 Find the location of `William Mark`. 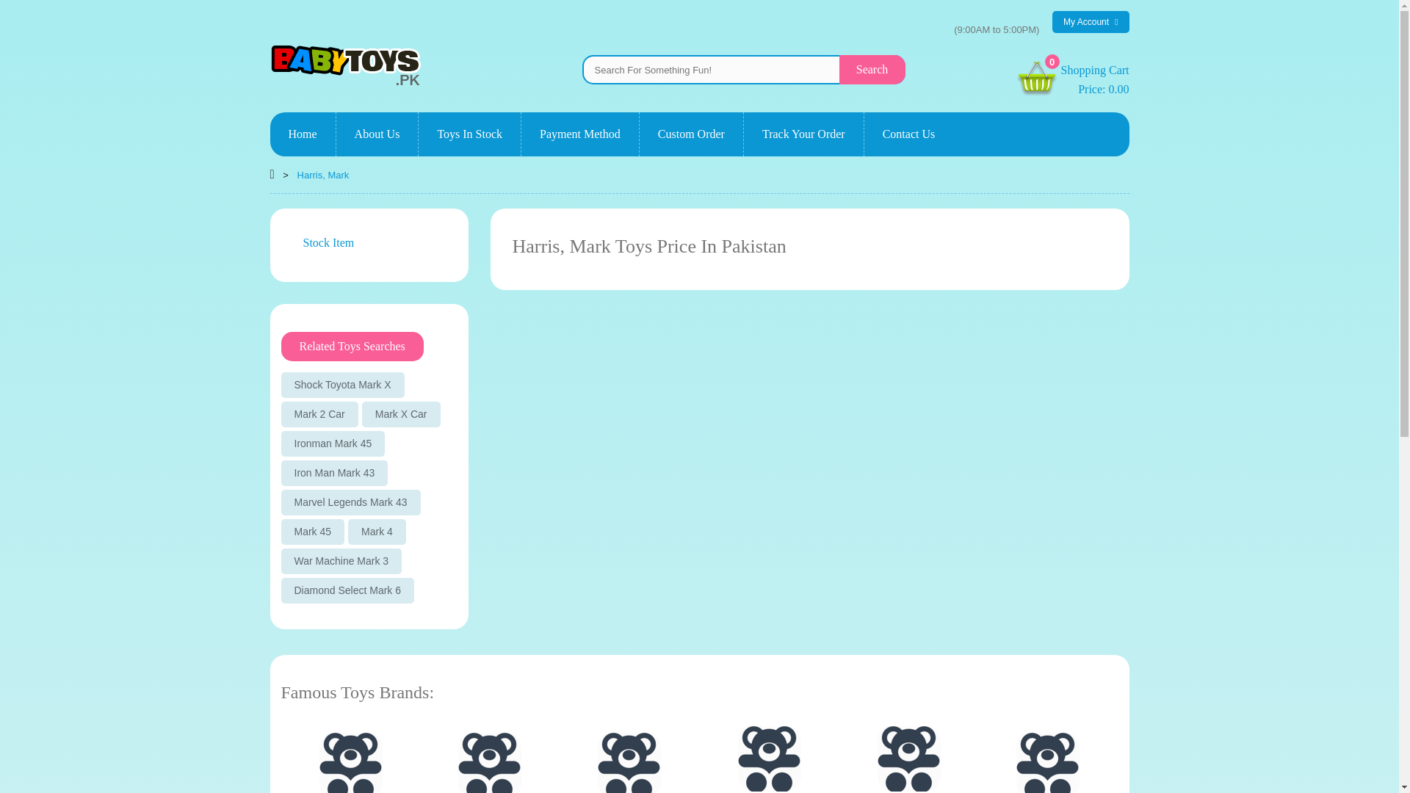

William Mark is located at coordinates (350, 762).